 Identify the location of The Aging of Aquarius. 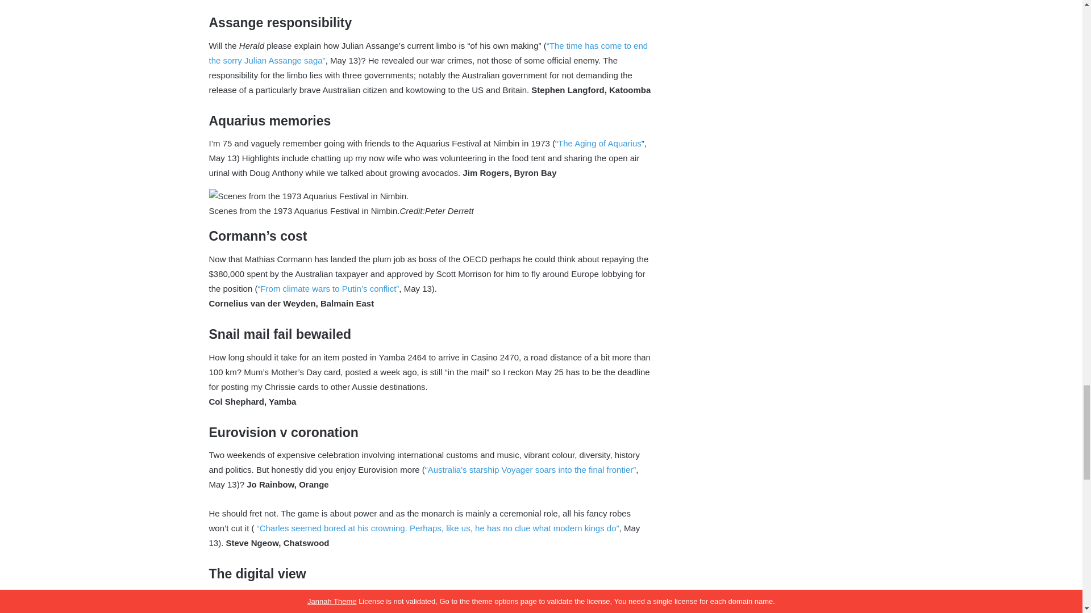
(599, 143).